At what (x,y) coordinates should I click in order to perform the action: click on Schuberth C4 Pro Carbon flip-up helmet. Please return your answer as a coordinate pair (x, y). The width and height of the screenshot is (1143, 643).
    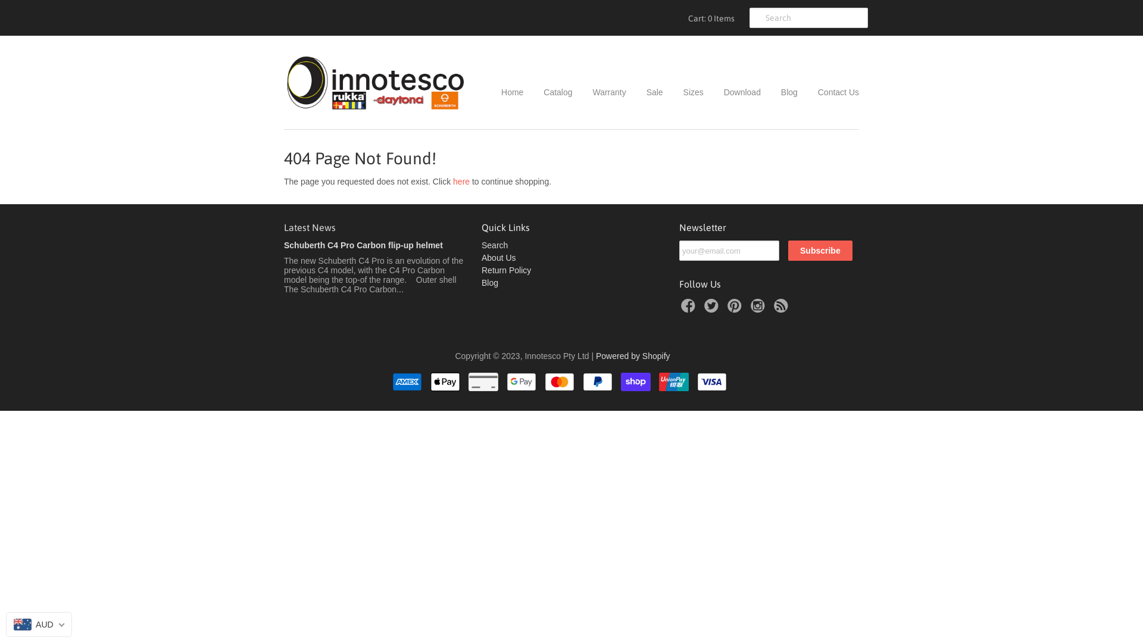
    Looking at the image, I should click on (363, 245).